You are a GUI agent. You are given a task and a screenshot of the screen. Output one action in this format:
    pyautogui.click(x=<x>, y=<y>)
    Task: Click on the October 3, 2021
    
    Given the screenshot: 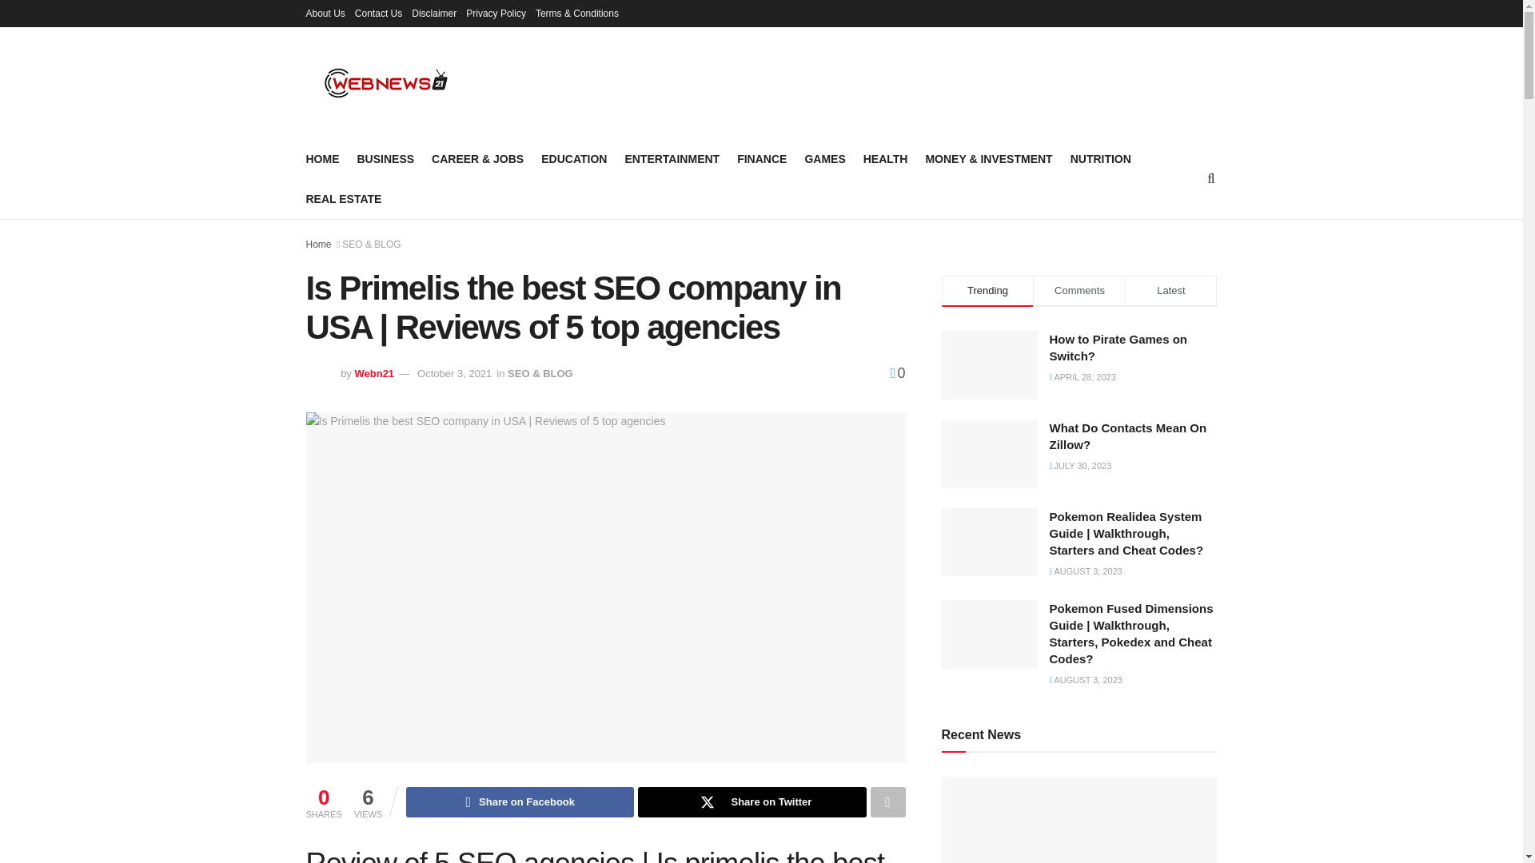 What is the action you would take?
    pyautogui.click(x=454, y=374)
    